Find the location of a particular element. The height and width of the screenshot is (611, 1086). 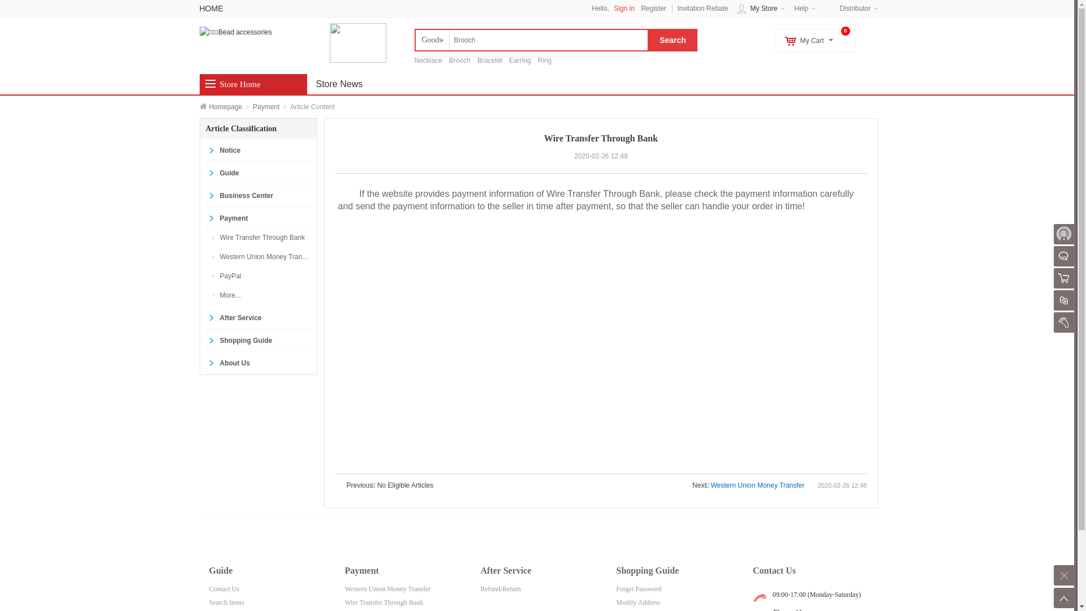

Modify Address is located at coordinates (639, 603).